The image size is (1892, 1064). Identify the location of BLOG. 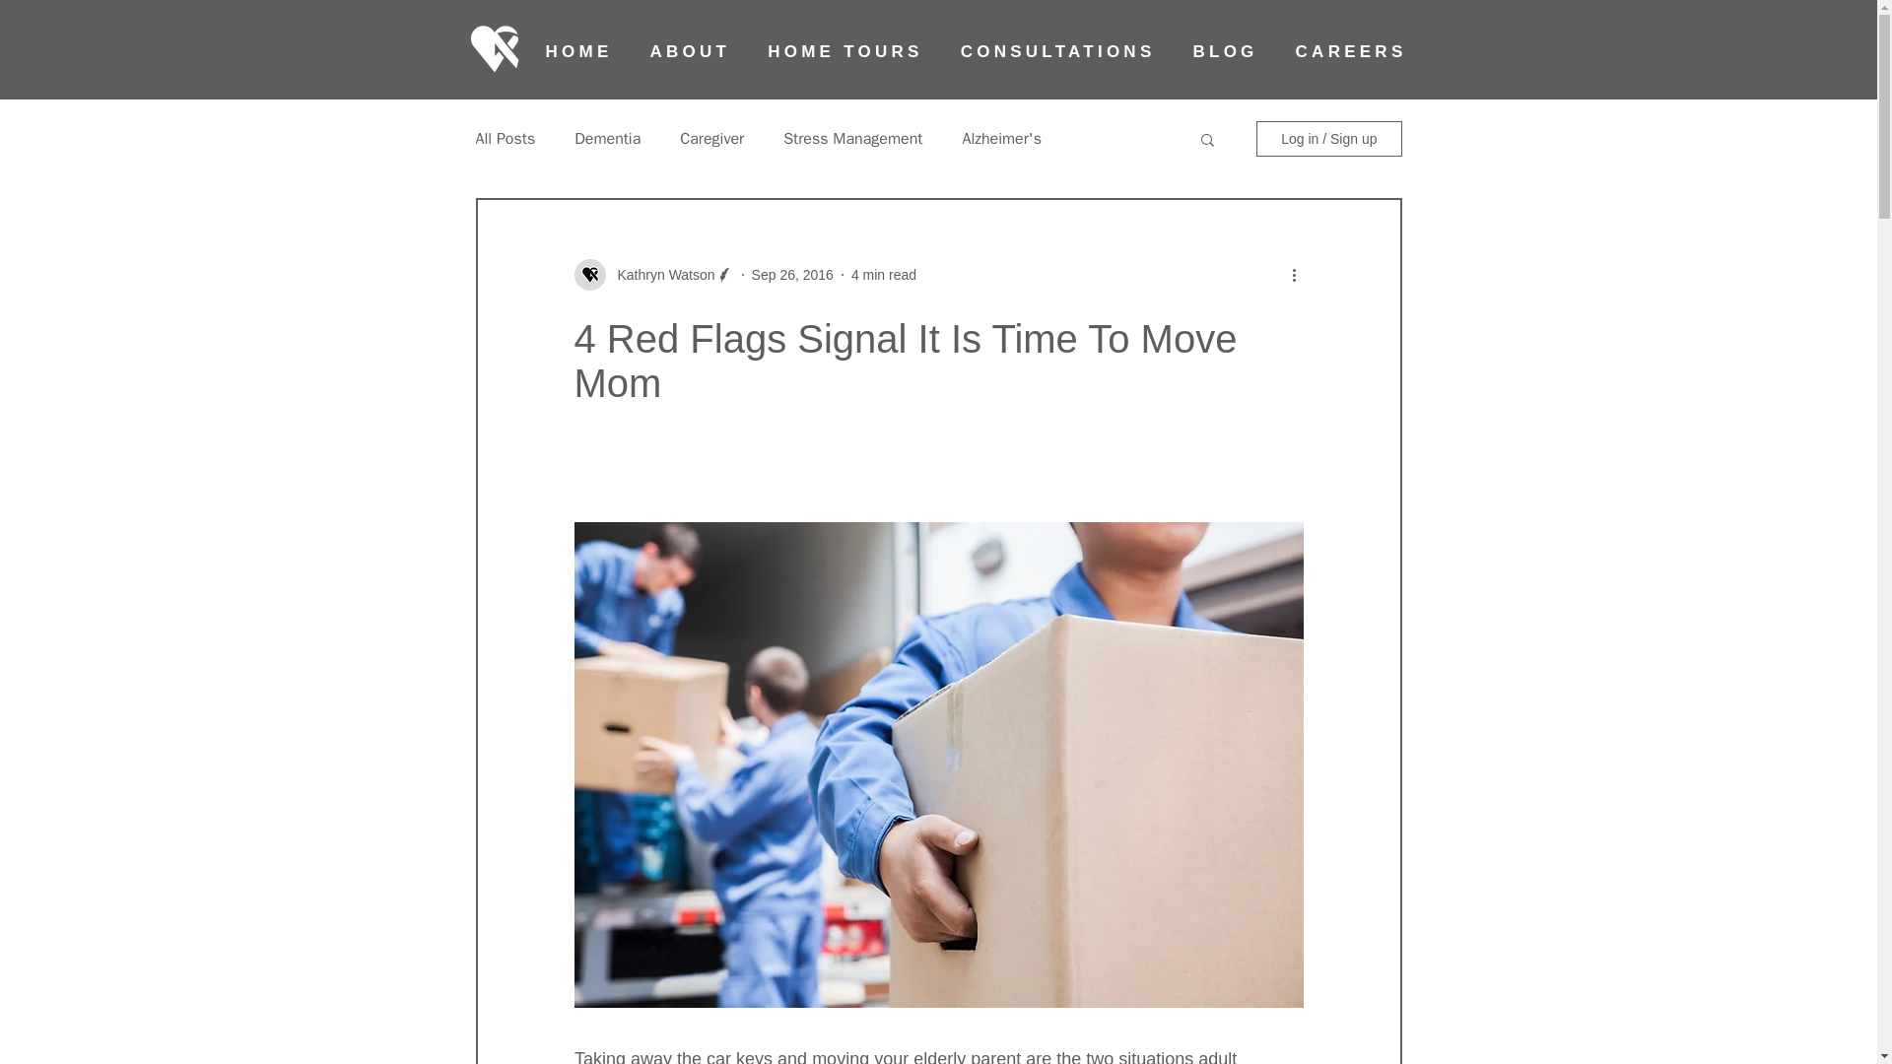
(1224, 52).